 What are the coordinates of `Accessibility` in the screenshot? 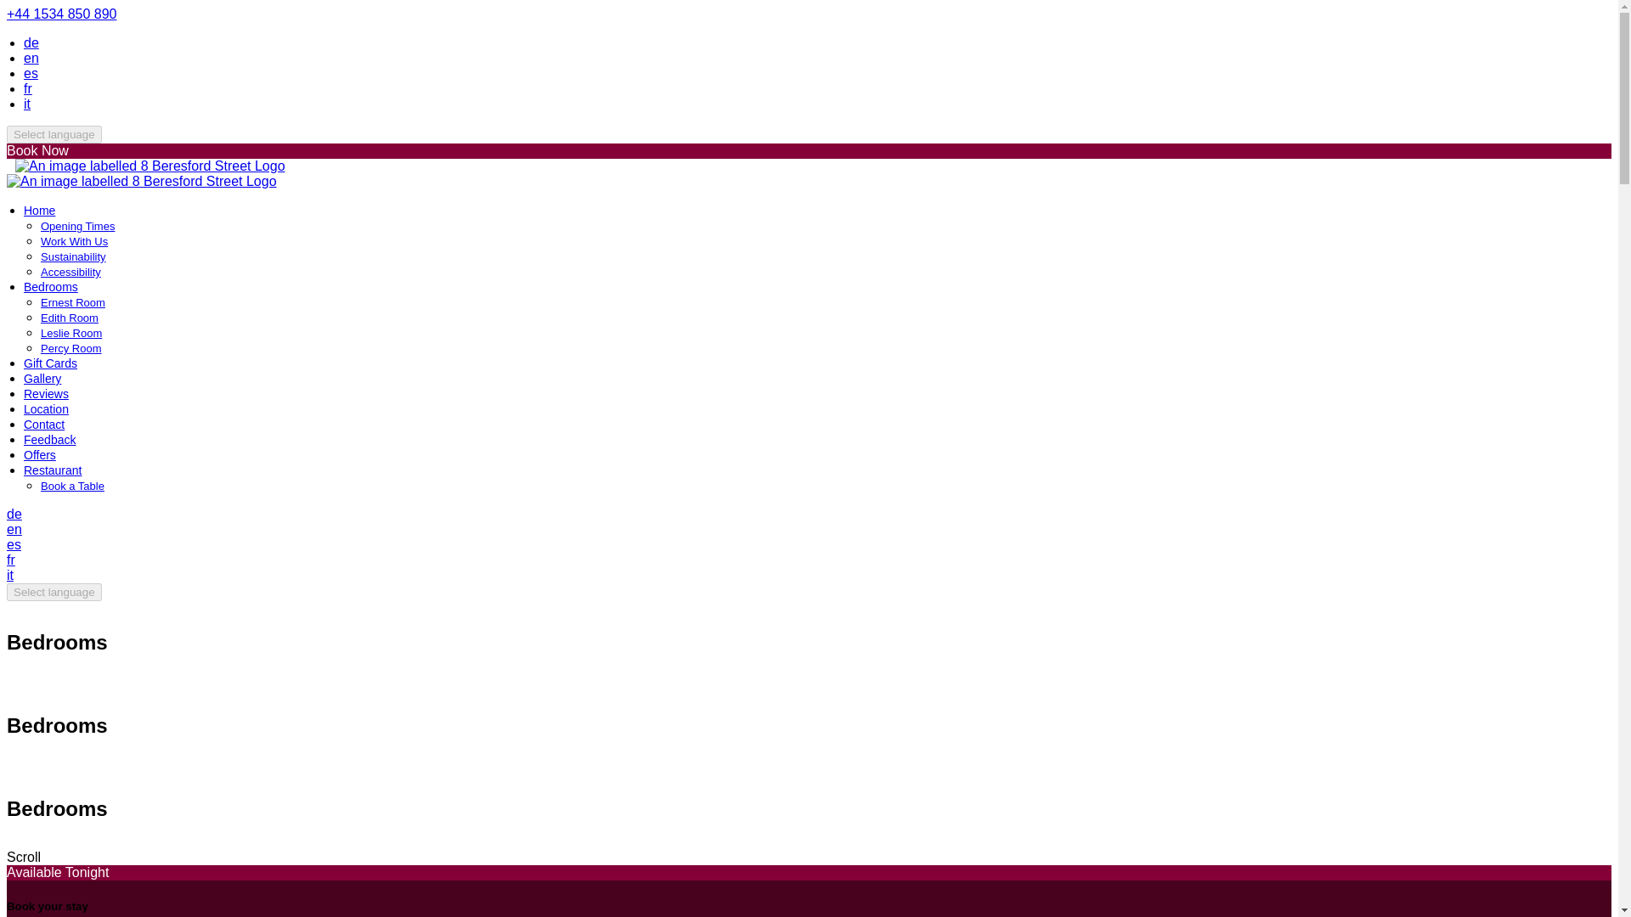 It's located at (71, 272).